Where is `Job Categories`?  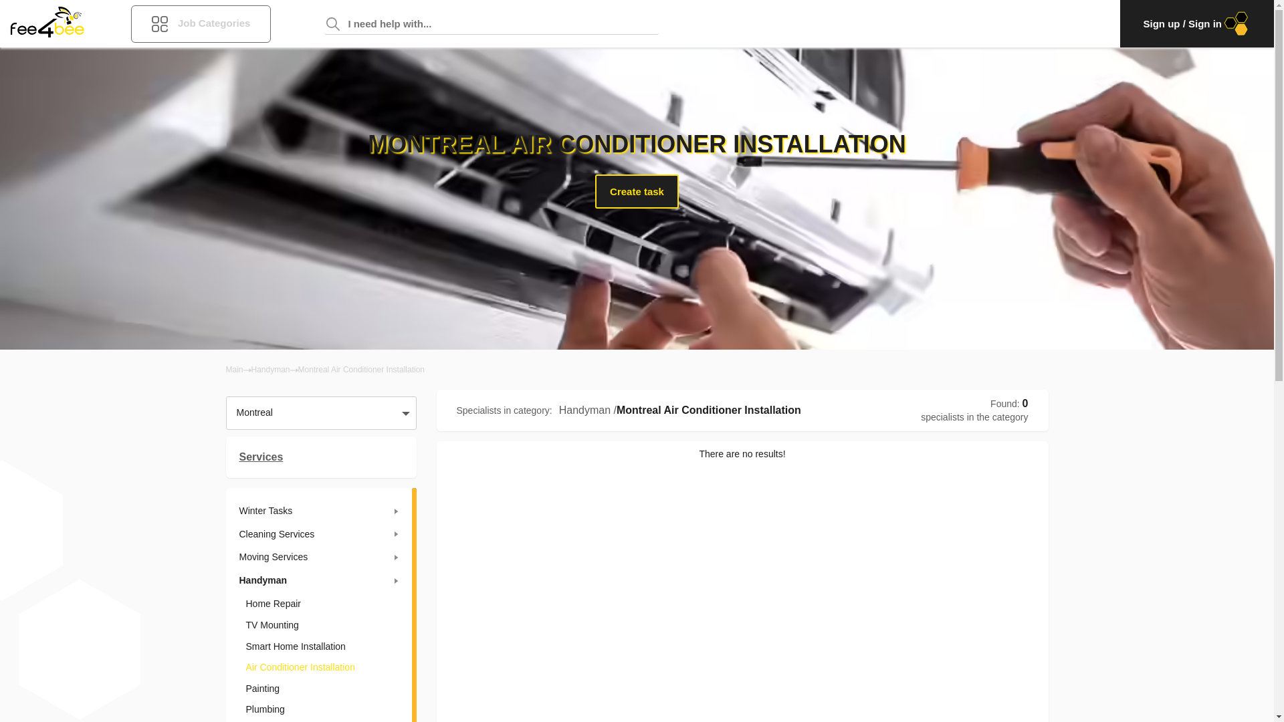
Job Categories is located at coordinates (201, 23).